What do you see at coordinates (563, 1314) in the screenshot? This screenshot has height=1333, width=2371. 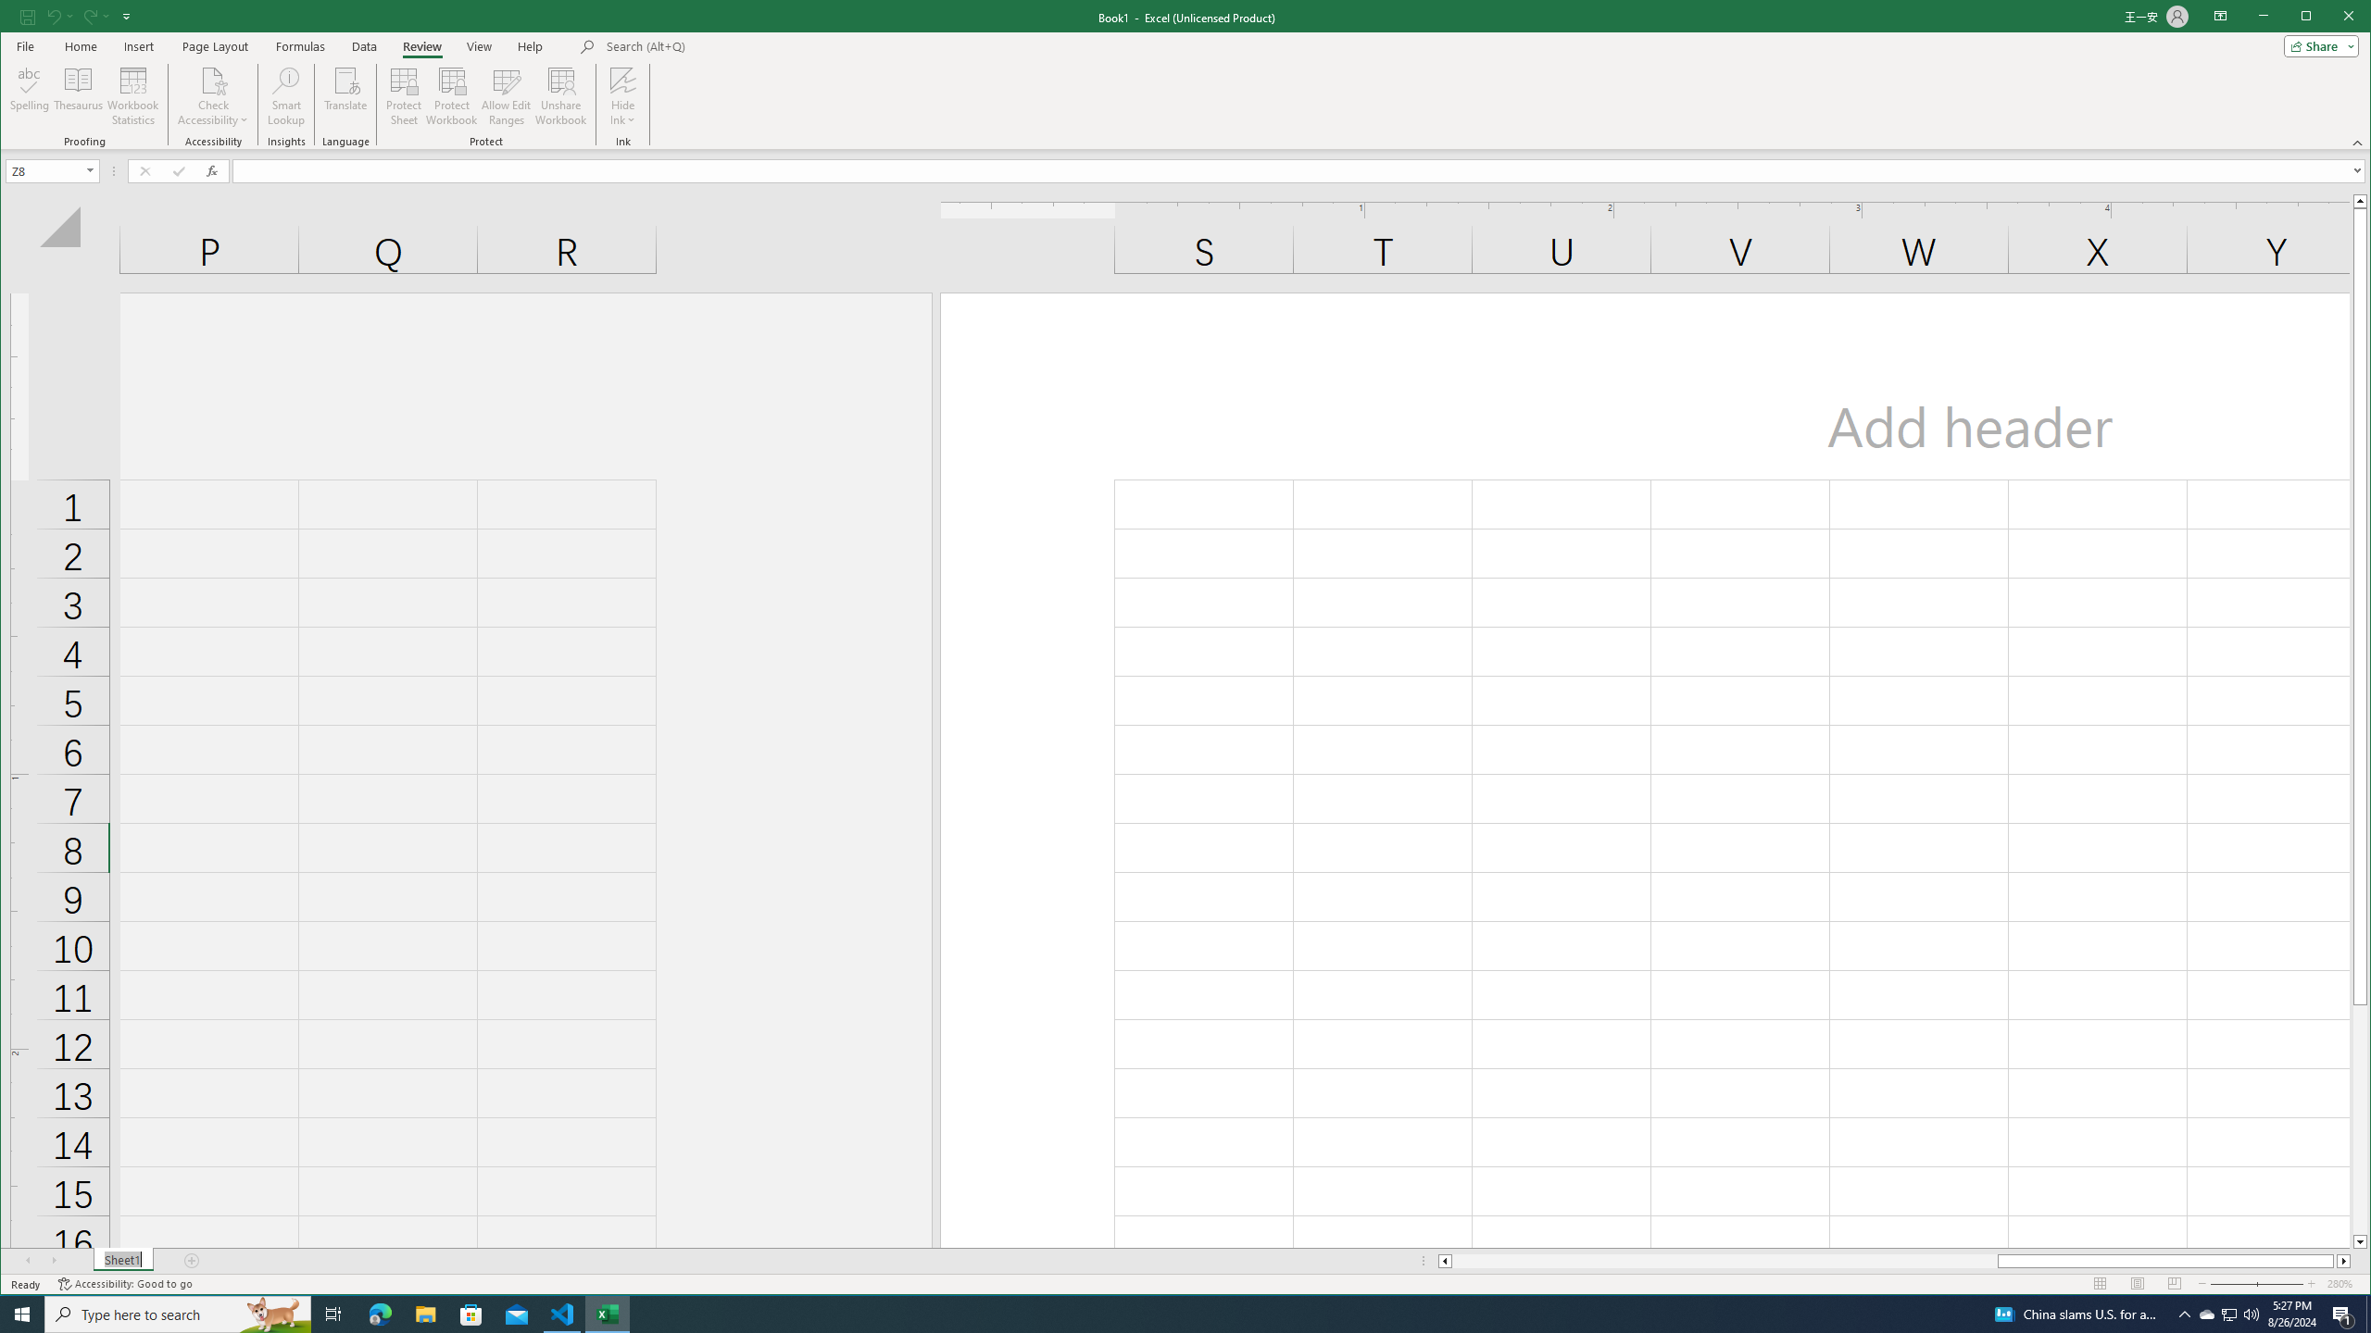 I see `Visual Studio Code - 1 running window` at bounding box center [563, 1314].